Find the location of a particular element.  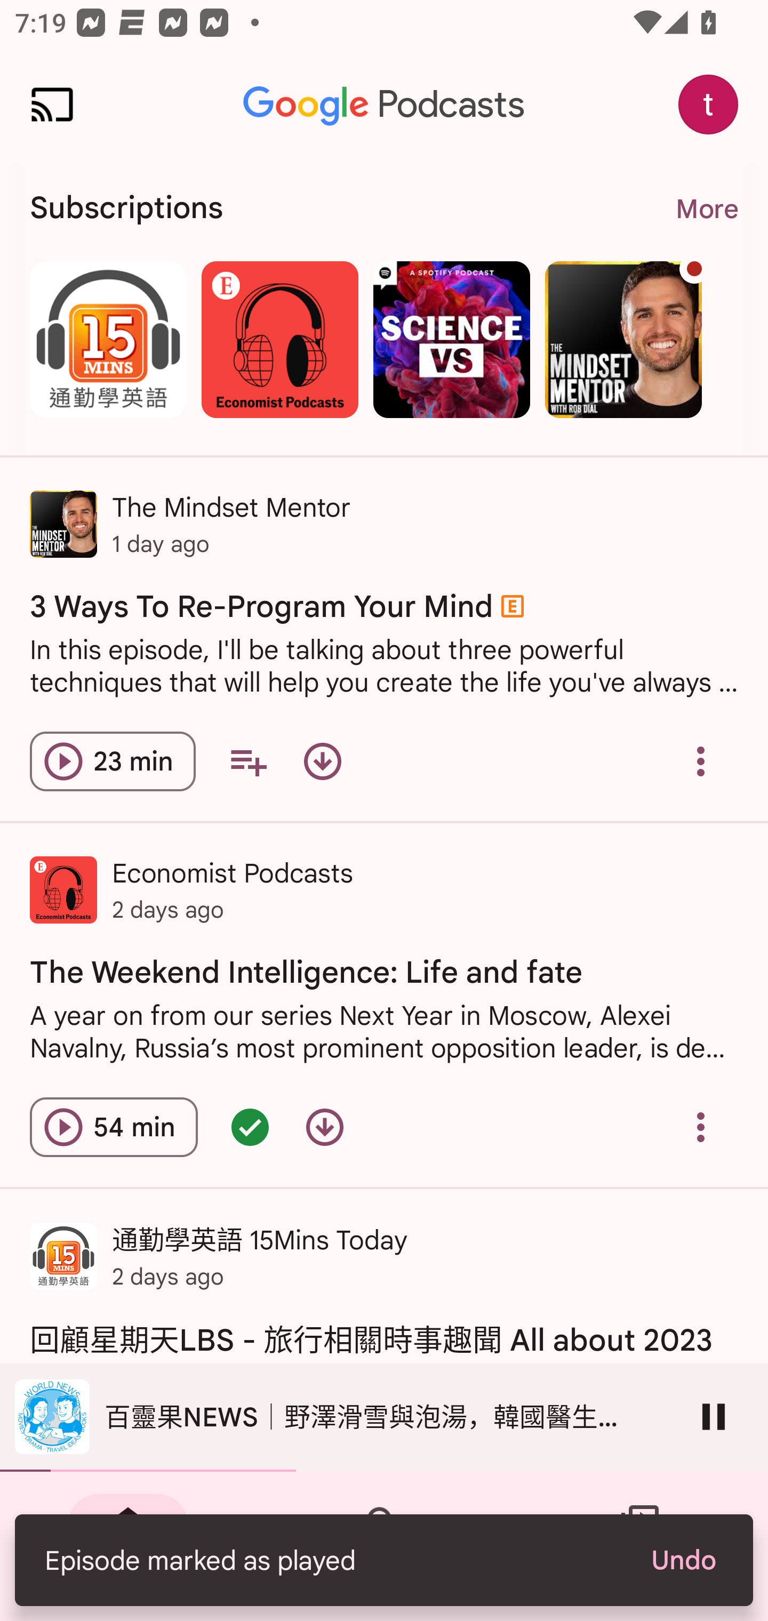

Play episode 3 Ways To Re-Program Your Mind 23 min is located at coordinates (113, 760).